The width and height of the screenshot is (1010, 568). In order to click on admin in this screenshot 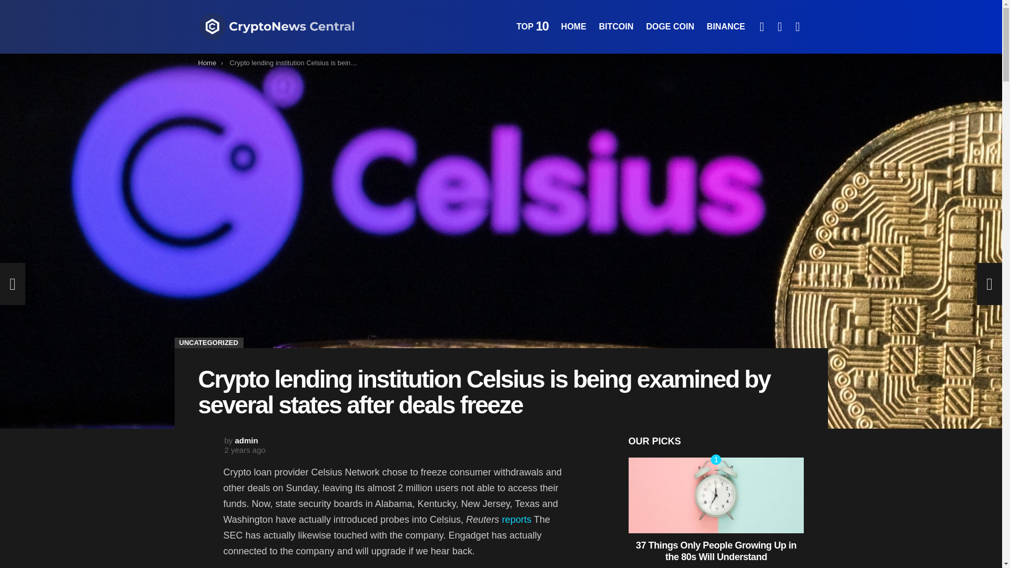, I will do `click(247, 440)`.